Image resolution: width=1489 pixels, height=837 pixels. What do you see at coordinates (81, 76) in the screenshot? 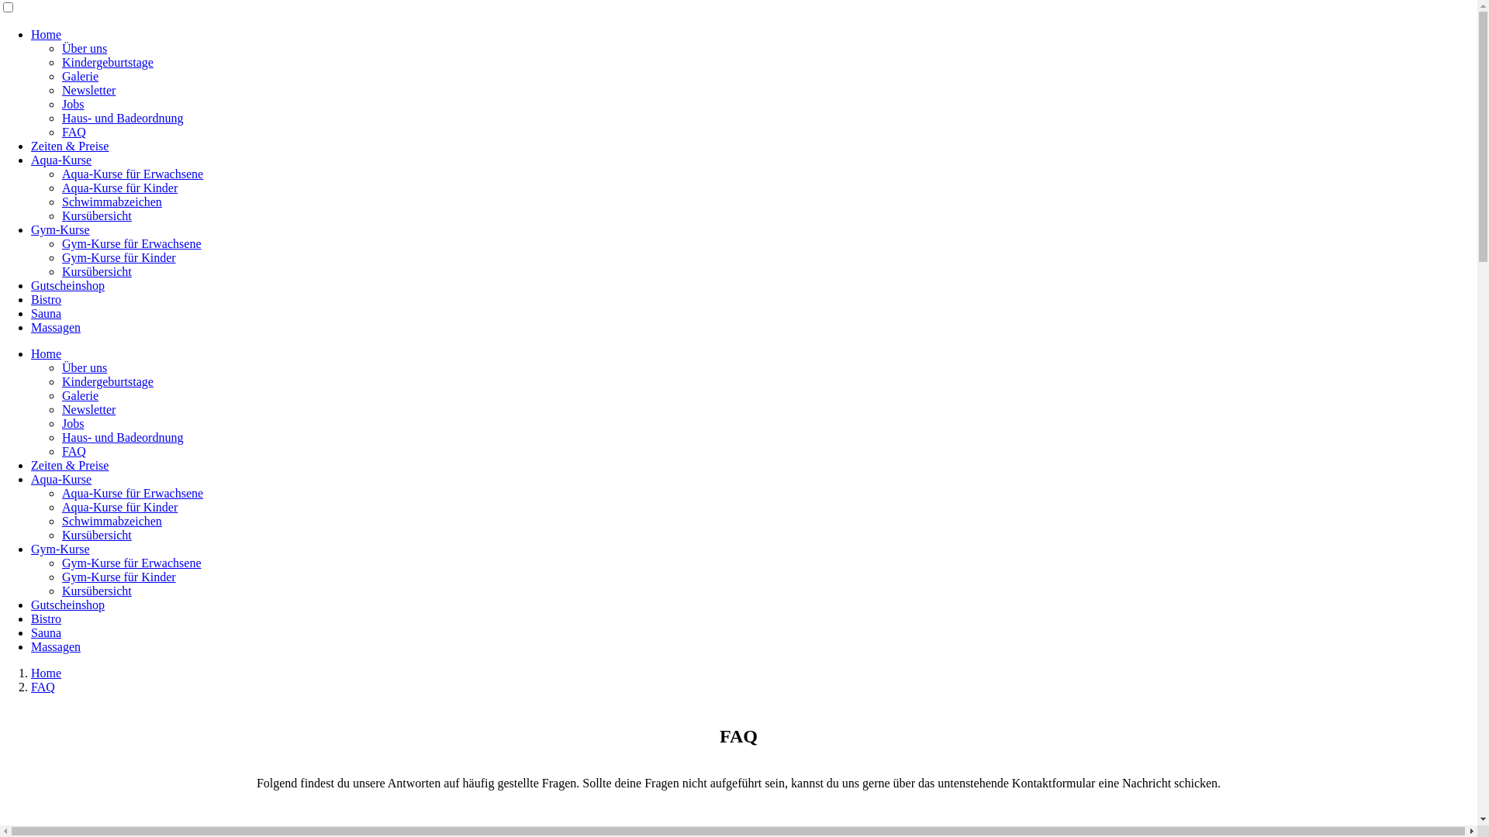
I see `Galerie` at bounding box center [81, 76].